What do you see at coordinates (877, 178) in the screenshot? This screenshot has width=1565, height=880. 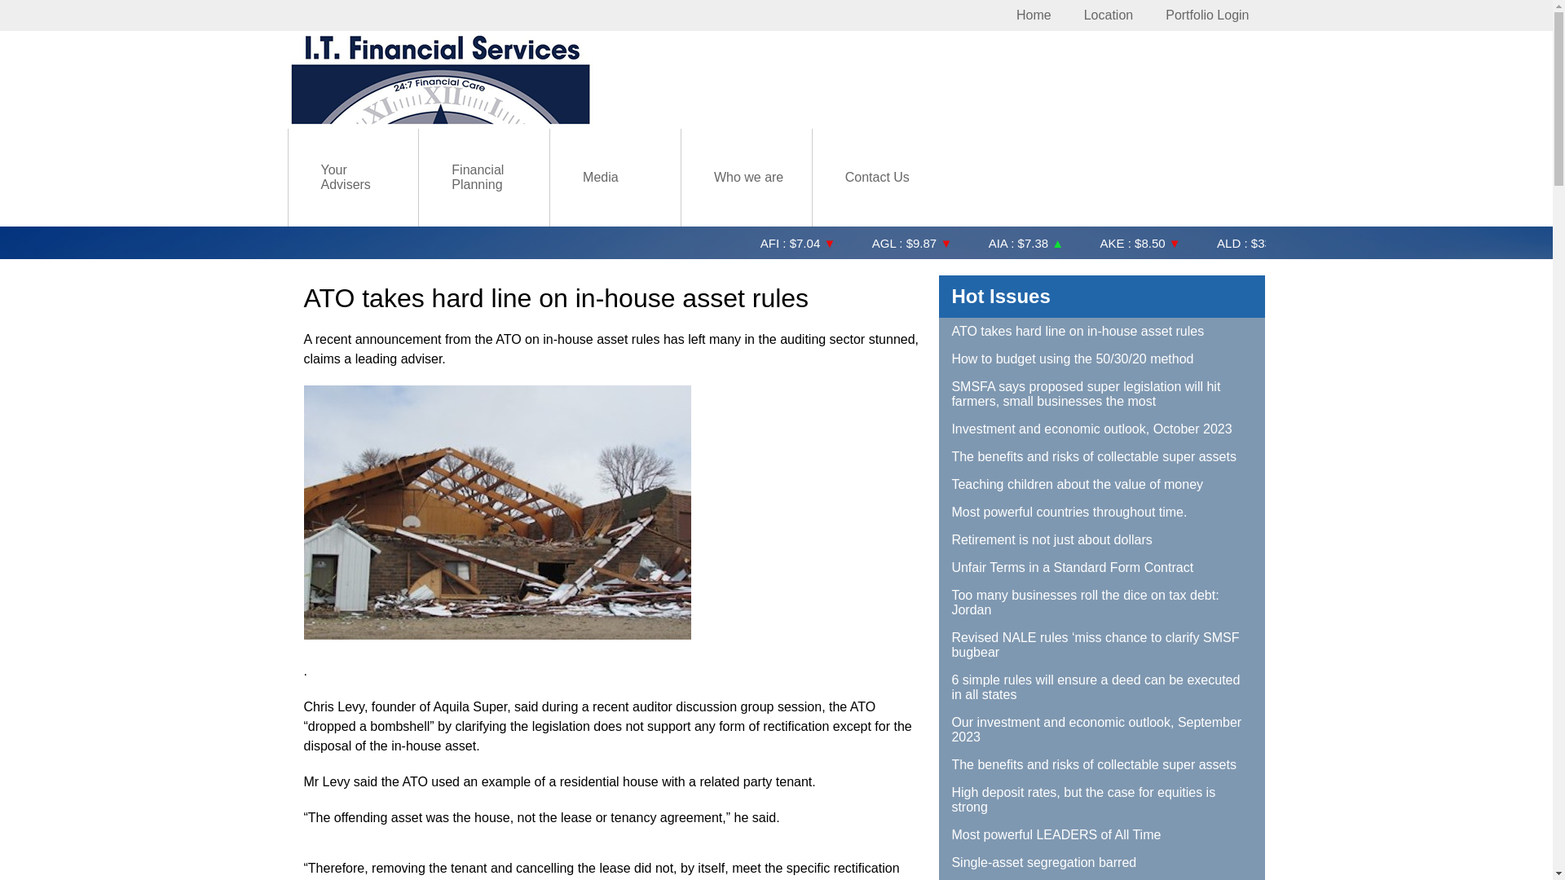 I see `Contact Us` at bounding box center [877, 178].